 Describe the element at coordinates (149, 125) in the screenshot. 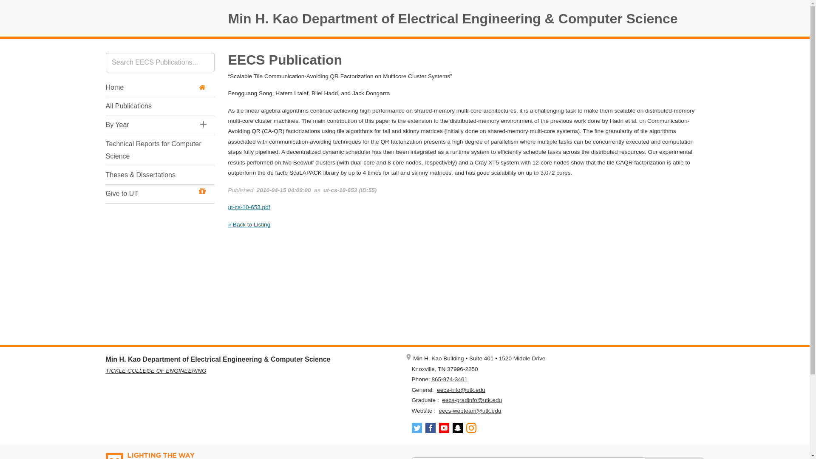

I see `By Year` at that location.